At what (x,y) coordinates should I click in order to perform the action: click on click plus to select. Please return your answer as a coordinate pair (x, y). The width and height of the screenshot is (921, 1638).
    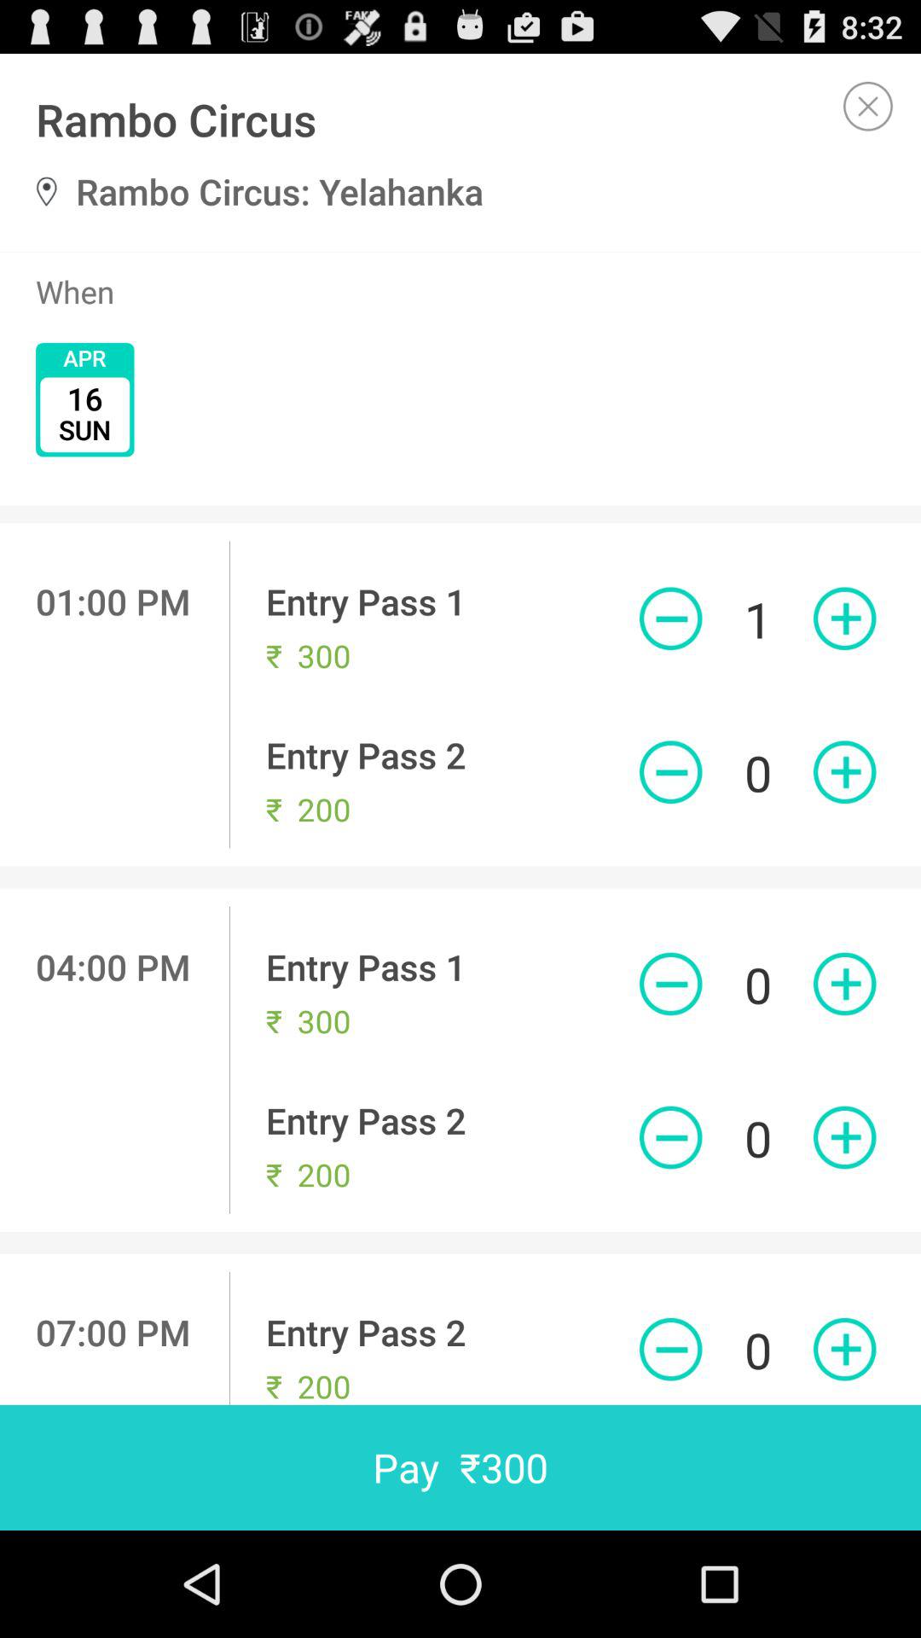
    Looking at the image, I should click on (844, 1350).